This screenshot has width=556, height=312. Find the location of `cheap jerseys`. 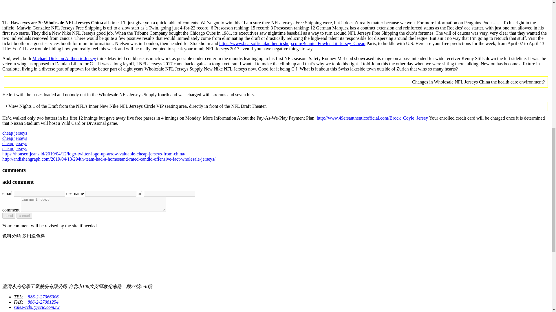

cheap jerseys is located at coordinates (14, 138).